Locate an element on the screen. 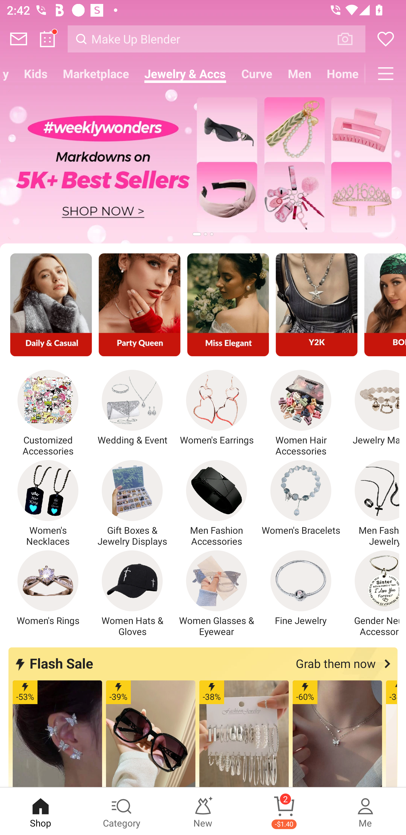 The height and width of the screenshot is (835, 406). Customized Accessories is located at coordinates (48, 413).